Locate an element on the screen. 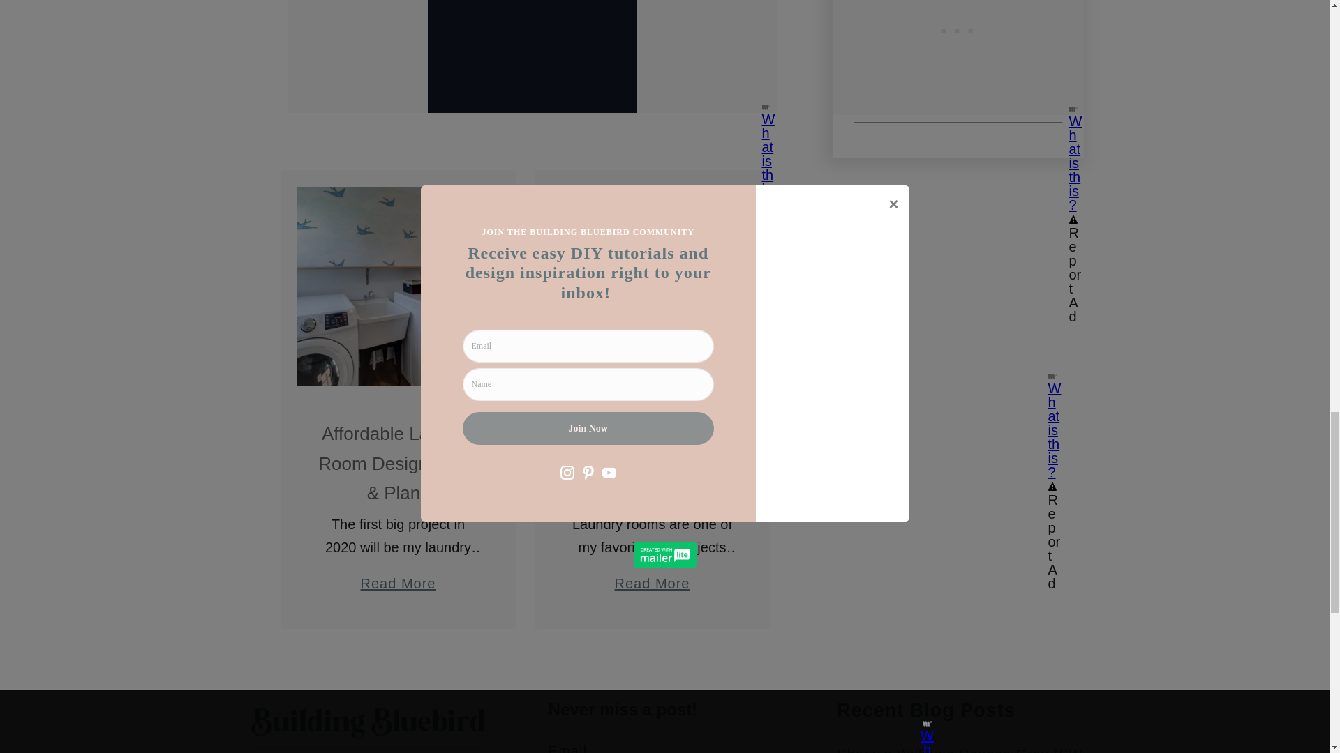  Laundry Room Design Ideas and Inspiration is located at coordinates (652, 286).